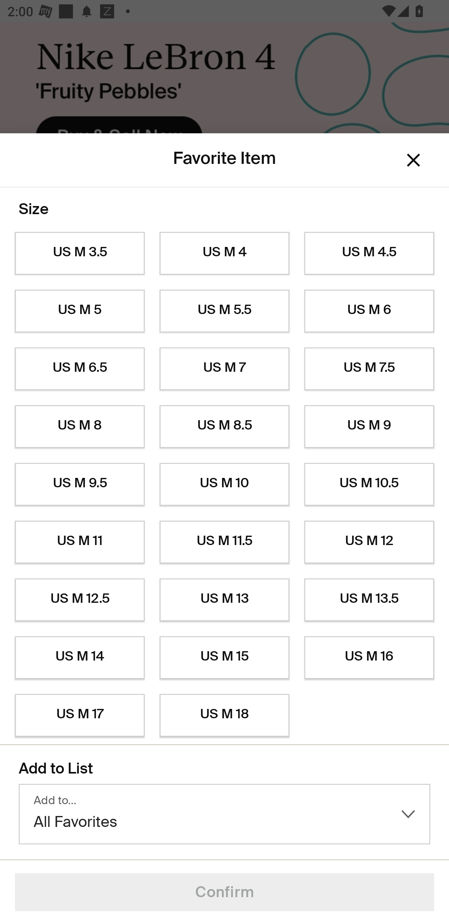  Describe the element at coordinates (224, 600) in the screenshot. I see `US M 13` at that location.